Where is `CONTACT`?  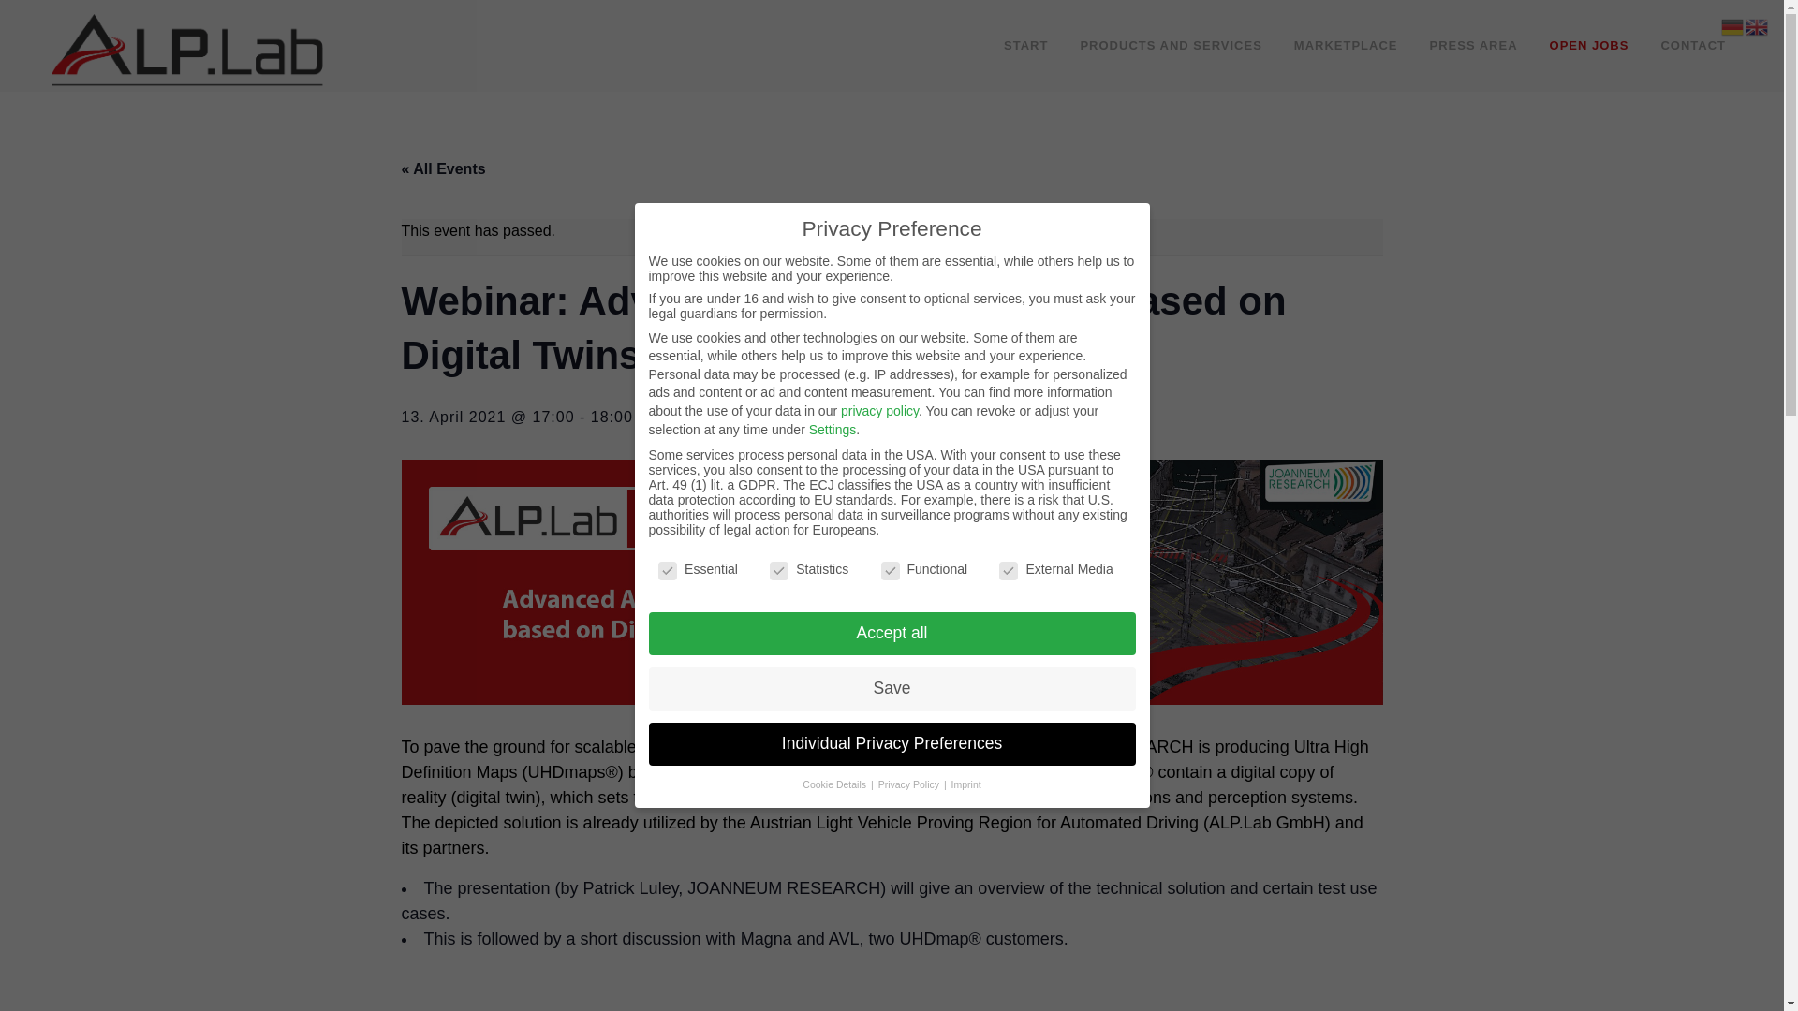
CONTACT is located at coordinates (1693, 46).